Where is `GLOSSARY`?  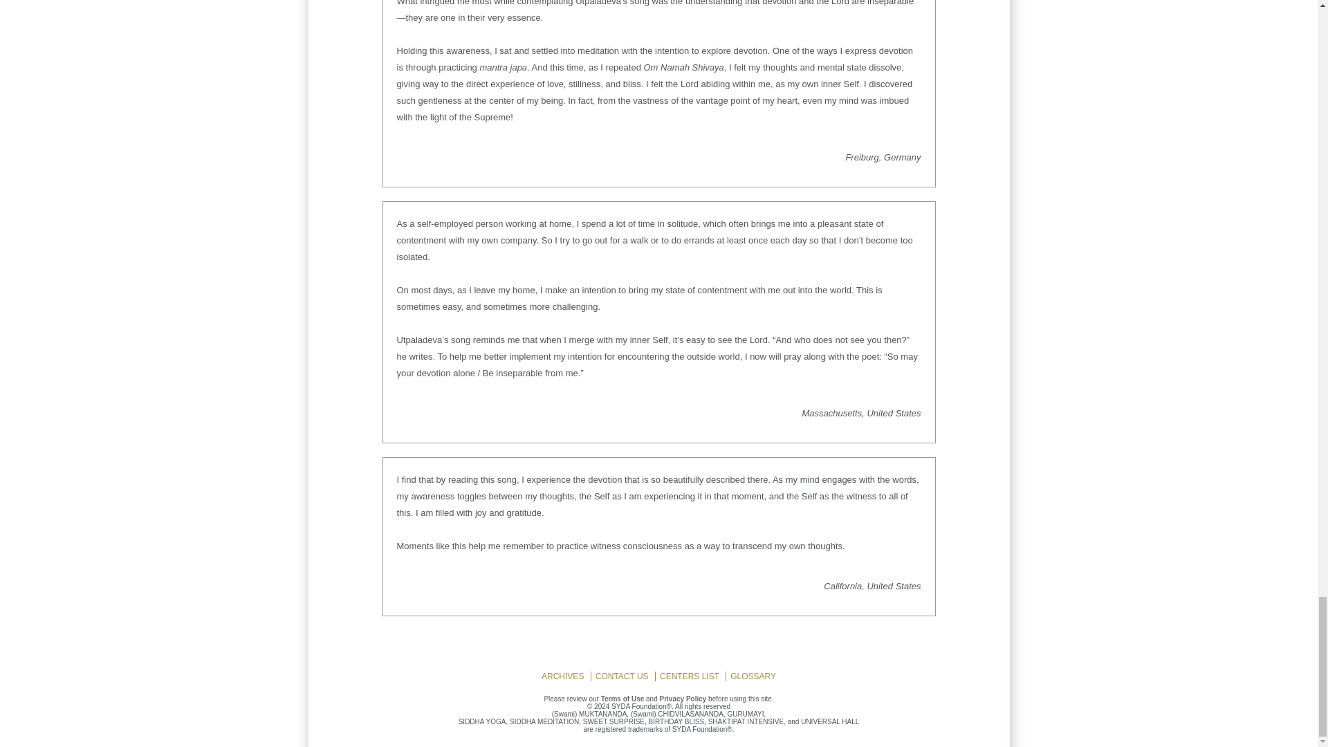
GLOSSARY is located at coordinates (753, 675).